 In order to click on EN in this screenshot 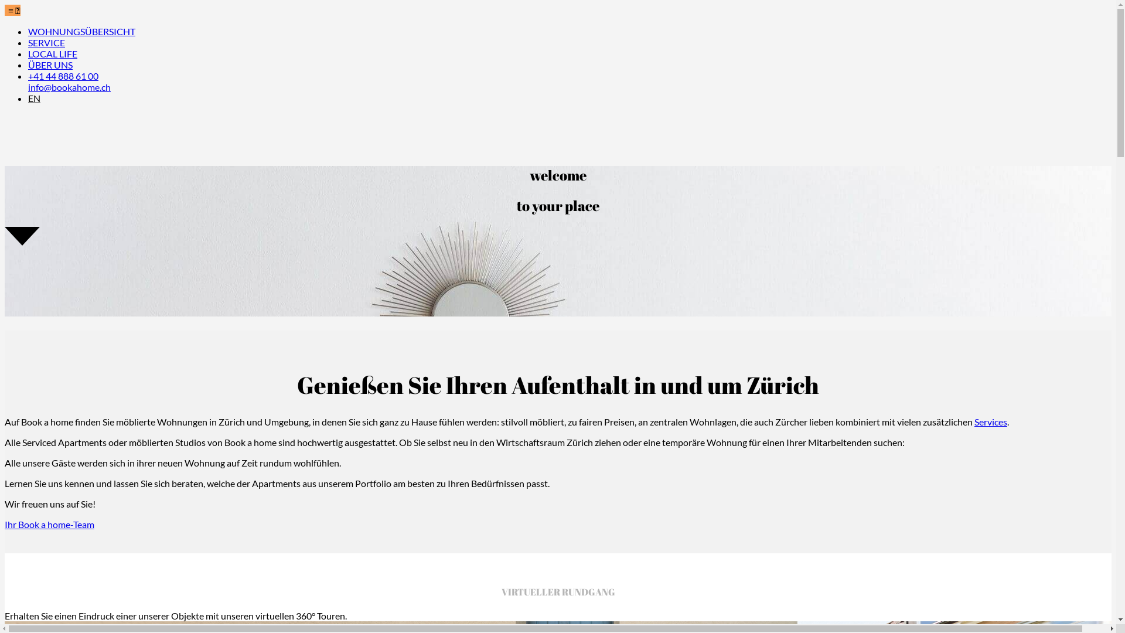, I will do `click(34, 98)`.